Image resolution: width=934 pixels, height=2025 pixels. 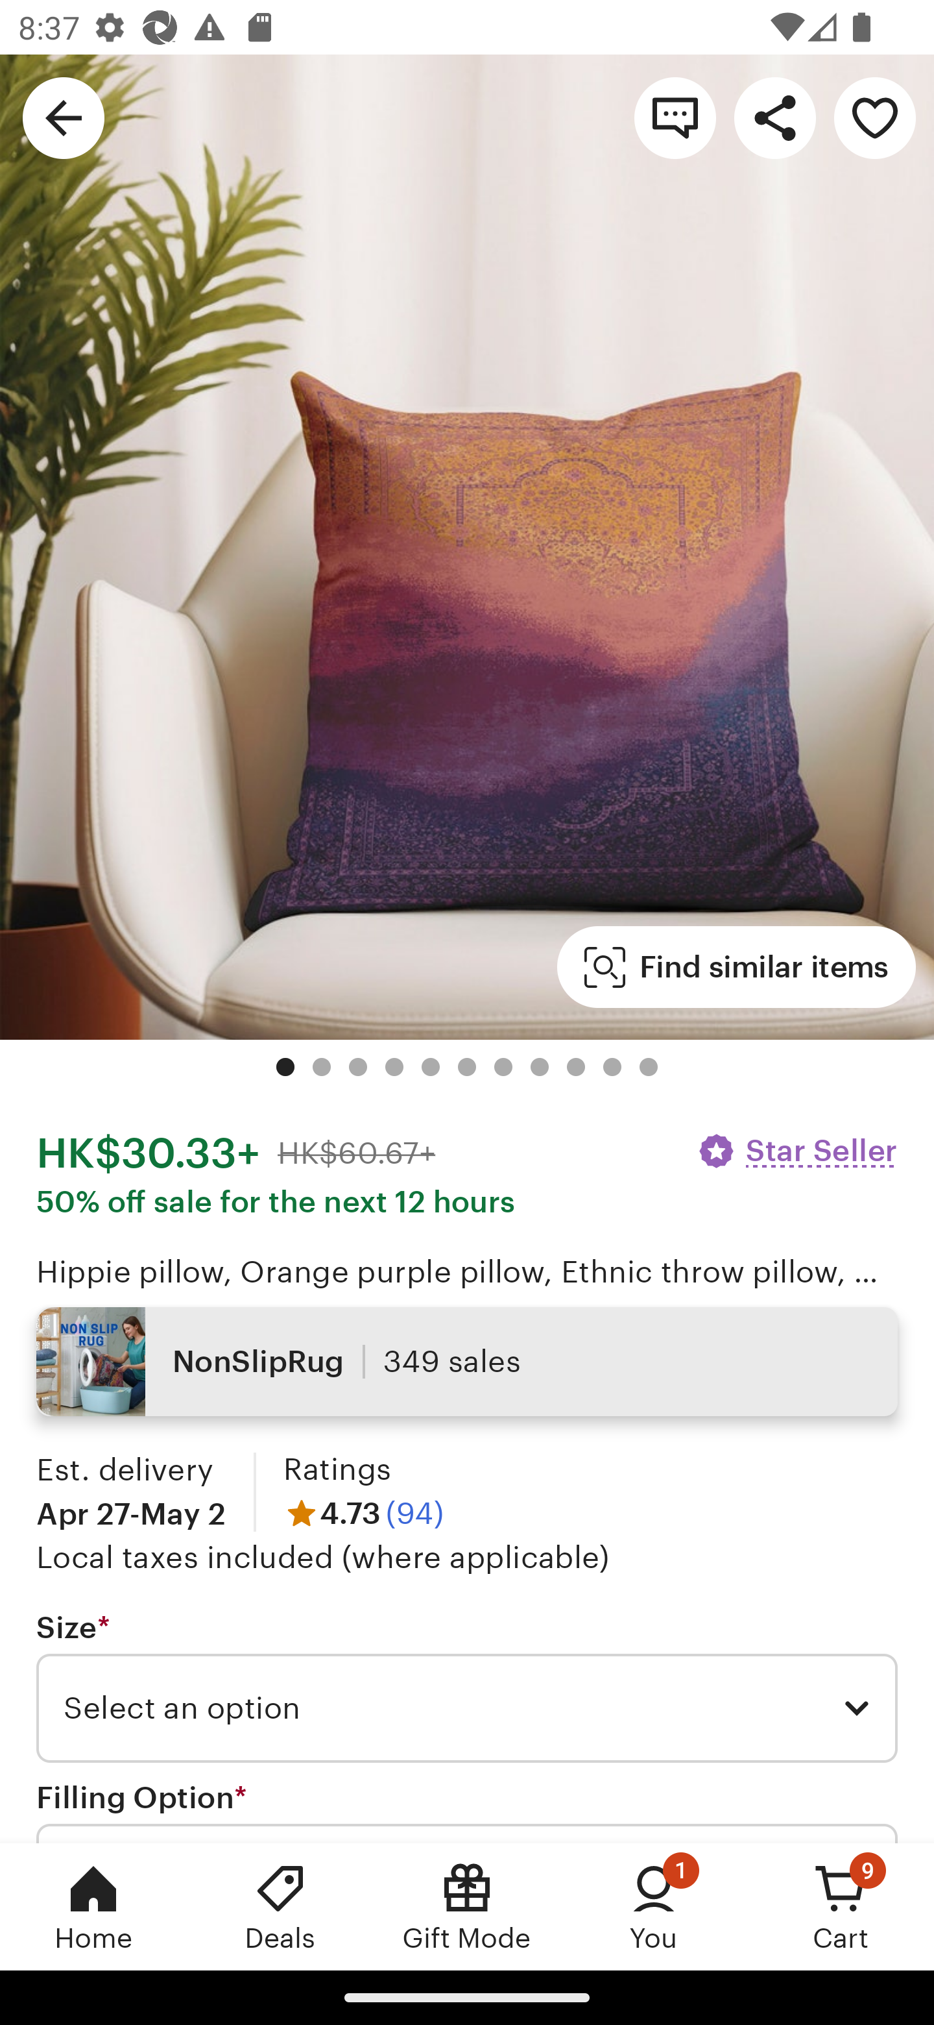 What do you see at coordinates (363, 1512) in the screenshot?
I see `4.73 (94)` at bounding box center [363, 1512].